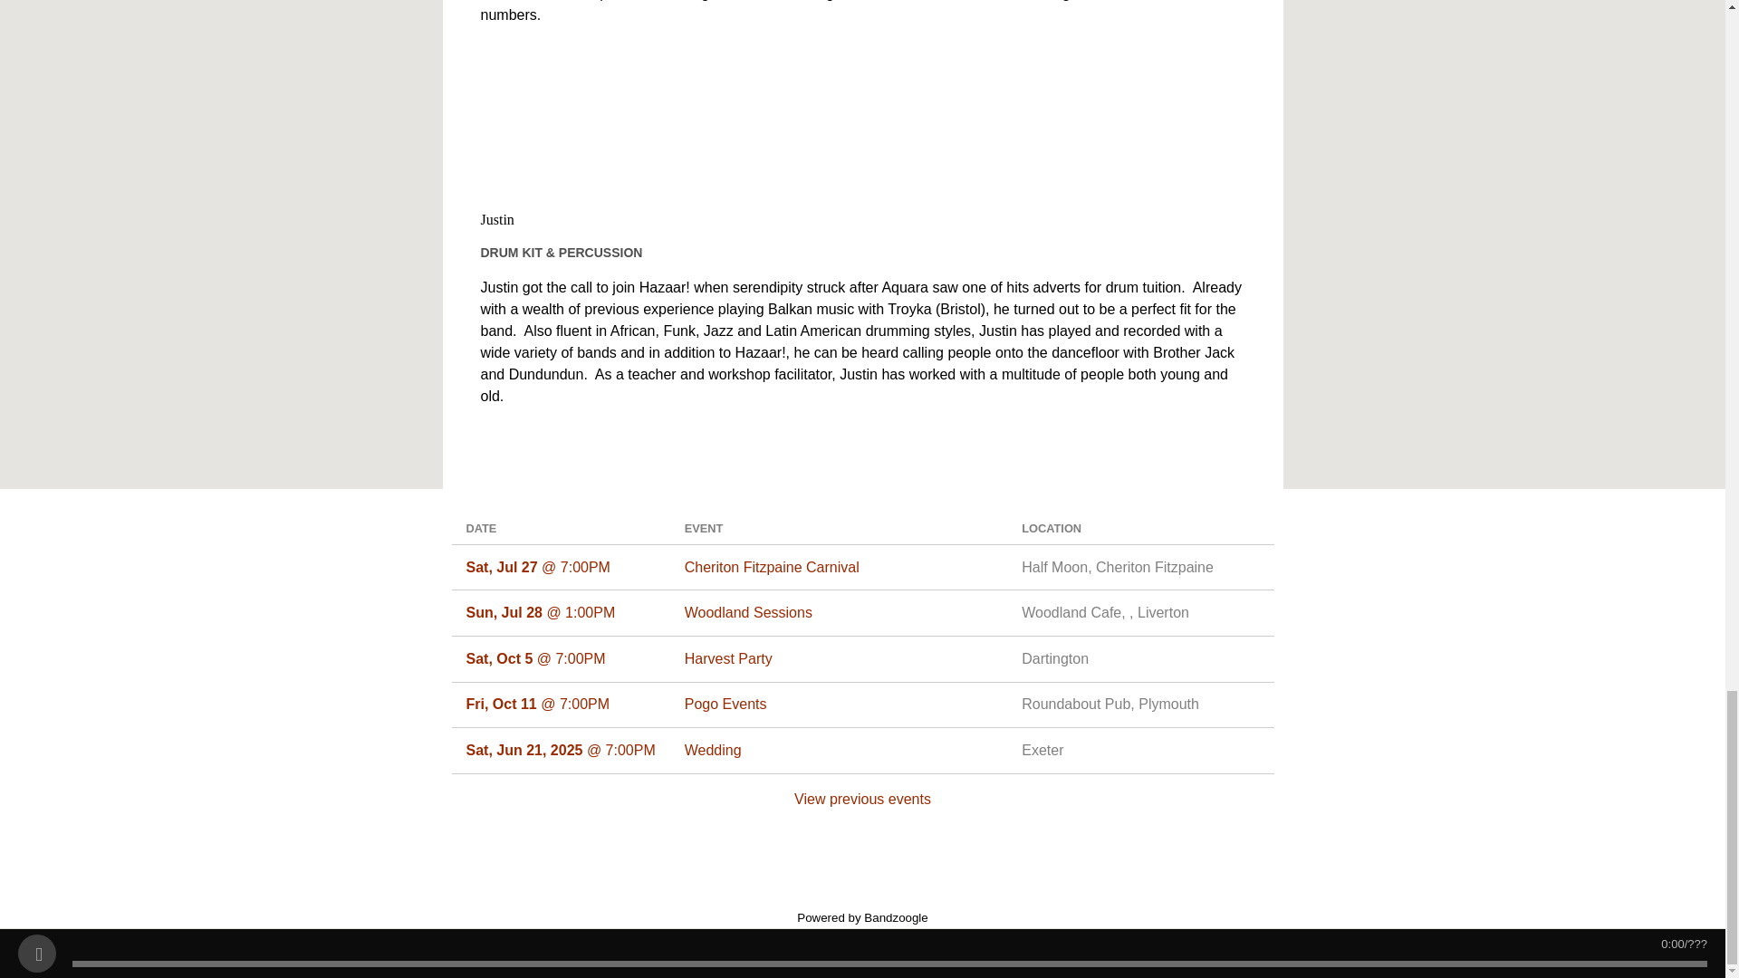  What do you see at coordinates (839, 704) in the screenshot?
I see `Pogo Events` at bounding box center [839, 704].